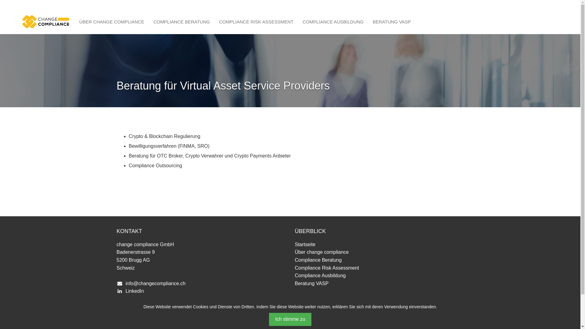 Image resolution: width=585 pixels, height=329 pixels. What do you see at coordinates (182, 22) in the screenshot?
I see `COMPLIANCE BERATUNG` at bounding box center [182, 22].